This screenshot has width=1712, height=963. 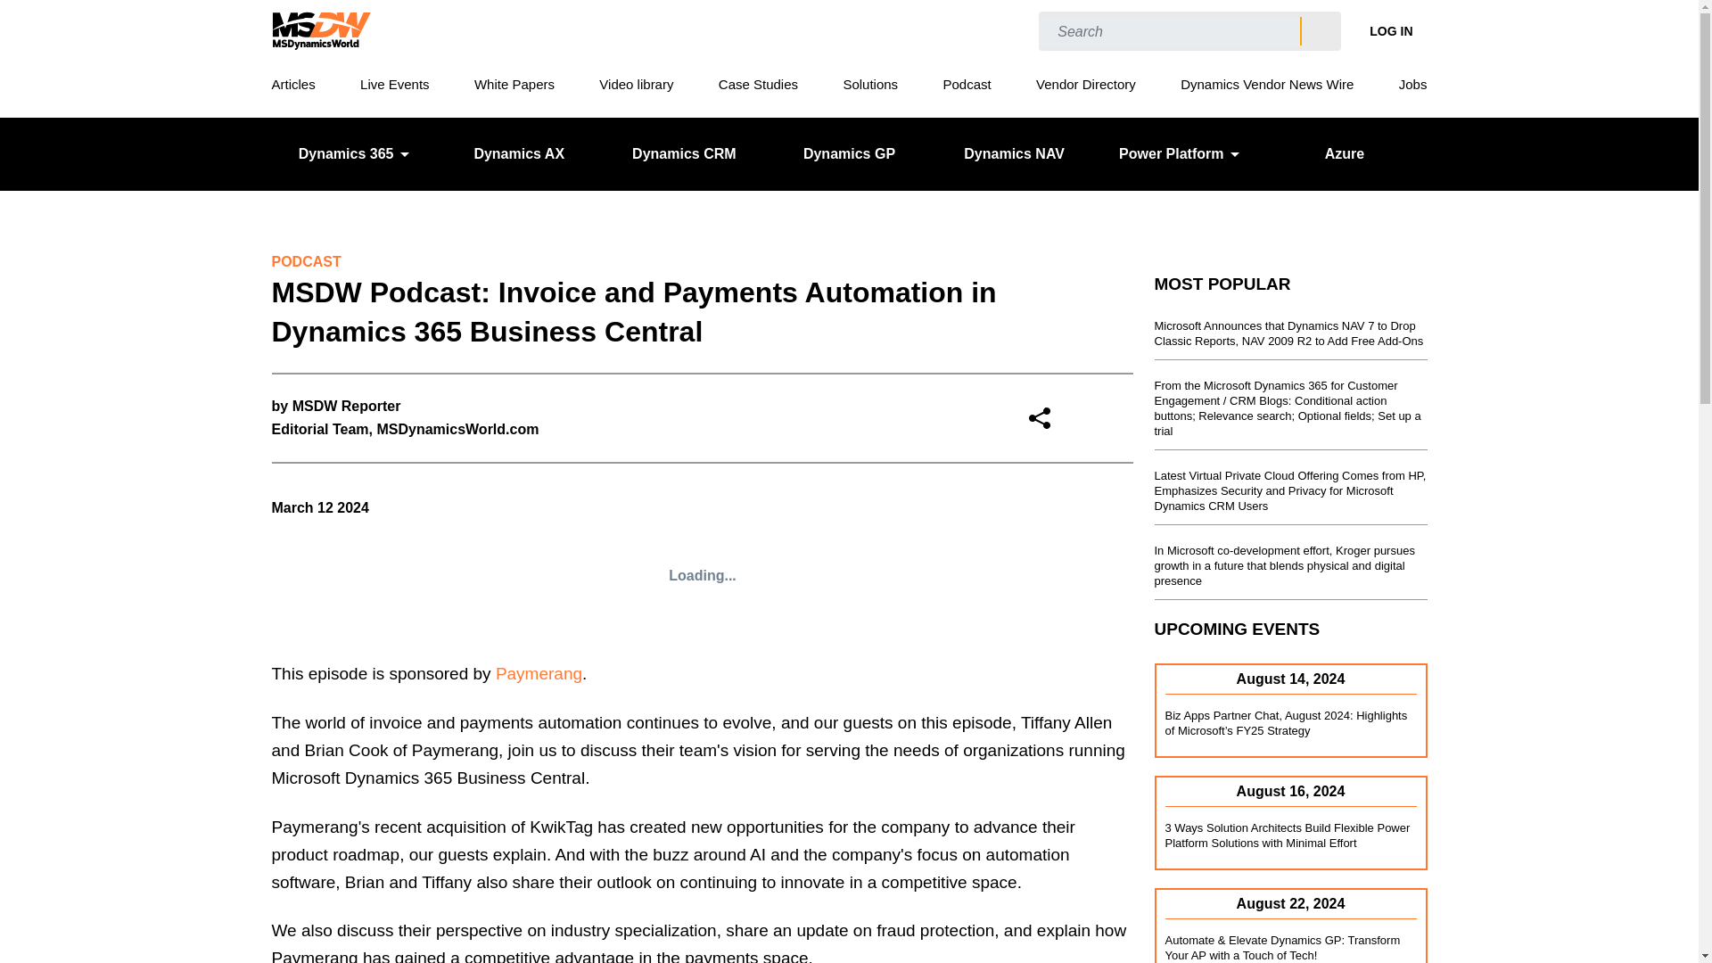 What do you see at coordinates (519, 153) in the screenshot?
I see `Dynamics AX` at bounding box center [519, 153].